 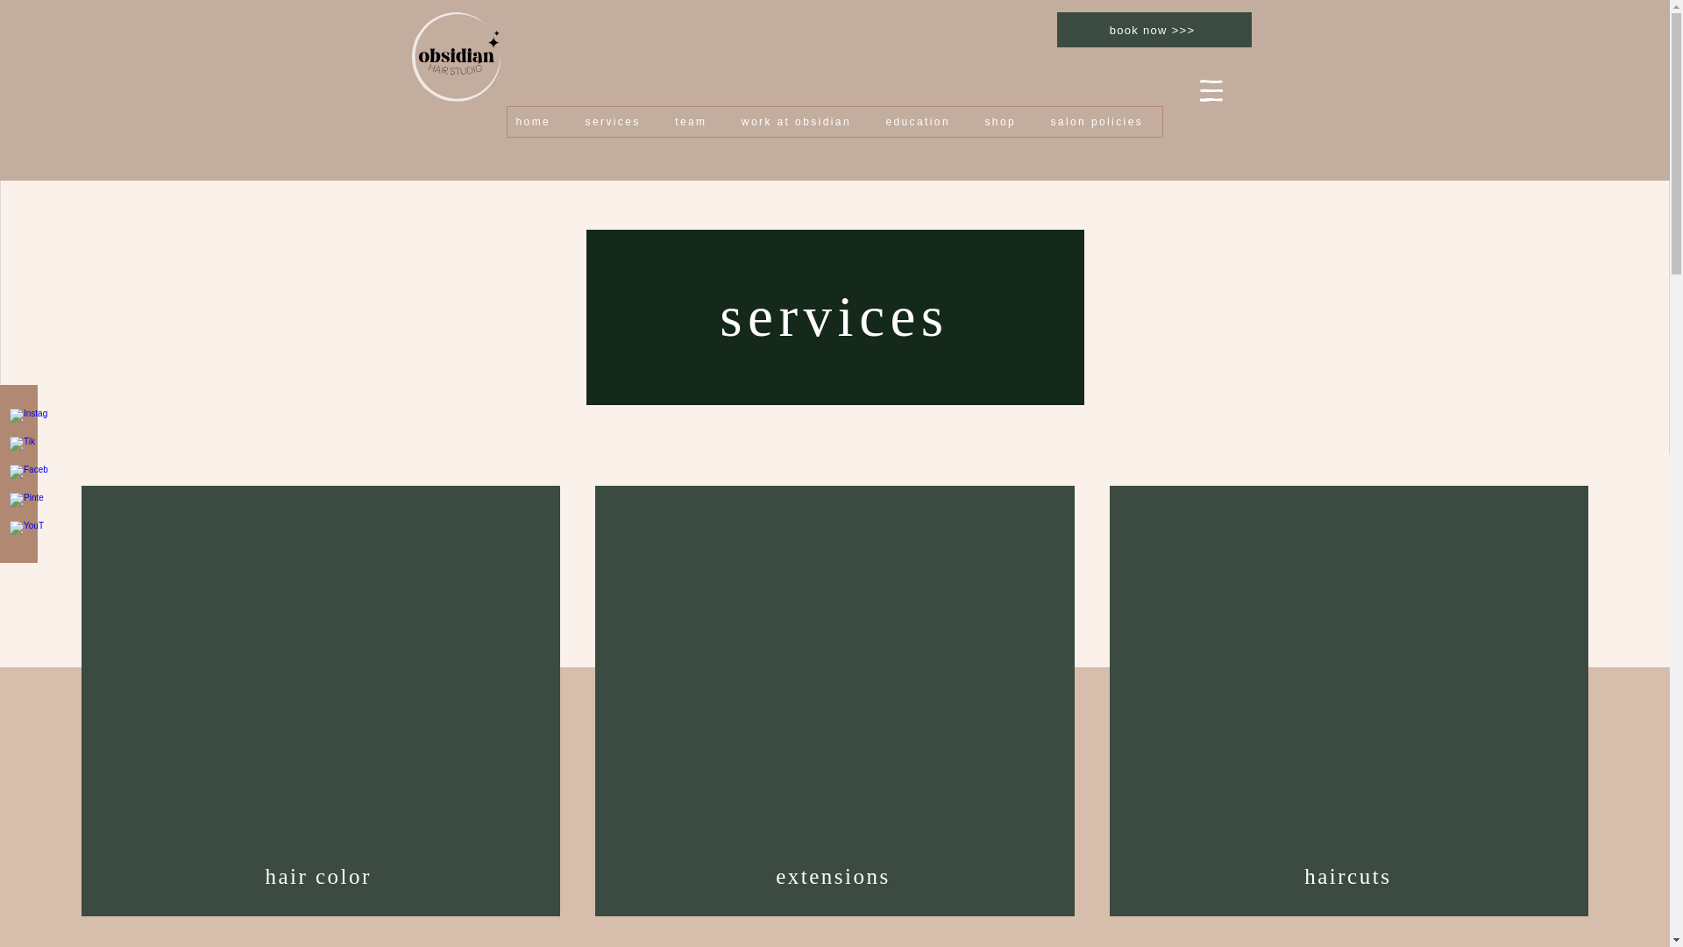 What do you see at coordinates (801, 121) in the screenshot?
I see `work at obsidian` at bounding box center [801, 121].